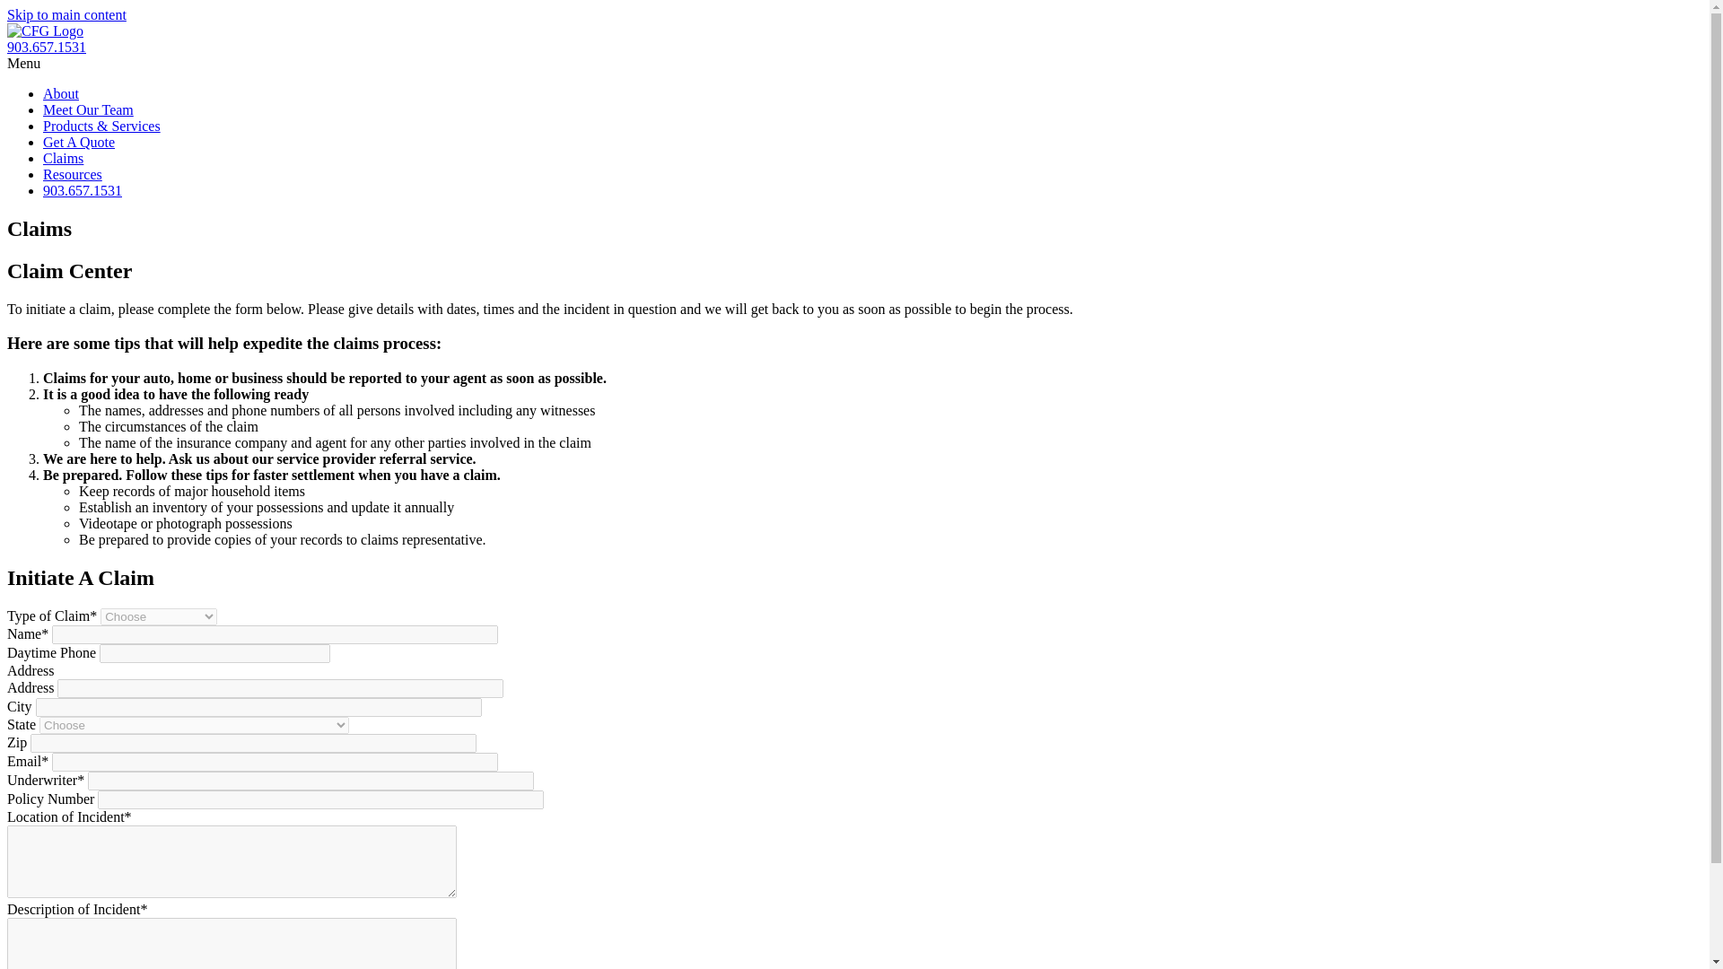 Image resolution: width=1723 pixels, height=969 pixels. Describe the element at coordinates (83, 190) in the screenshot. I see `903.657.1531` at that location.